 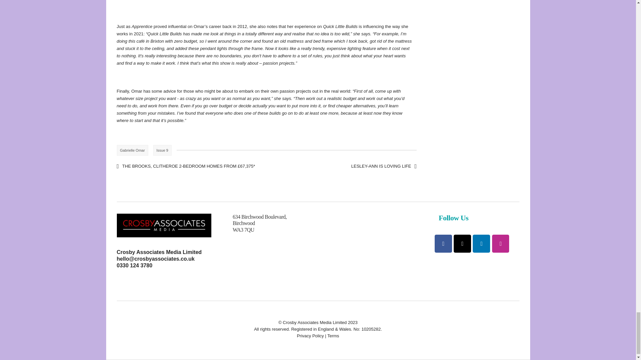 I want to click on  on X Twitter, so click(x=462, y=244).